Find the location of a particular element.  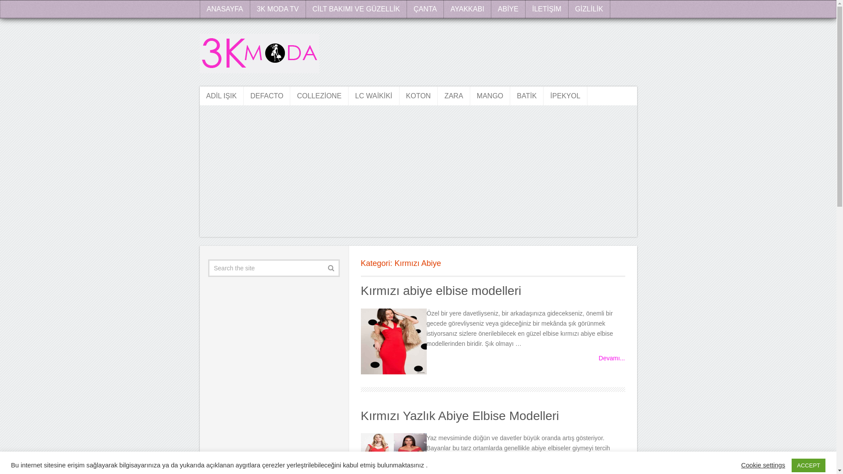

MANGO is located at coordinates (490, 96).